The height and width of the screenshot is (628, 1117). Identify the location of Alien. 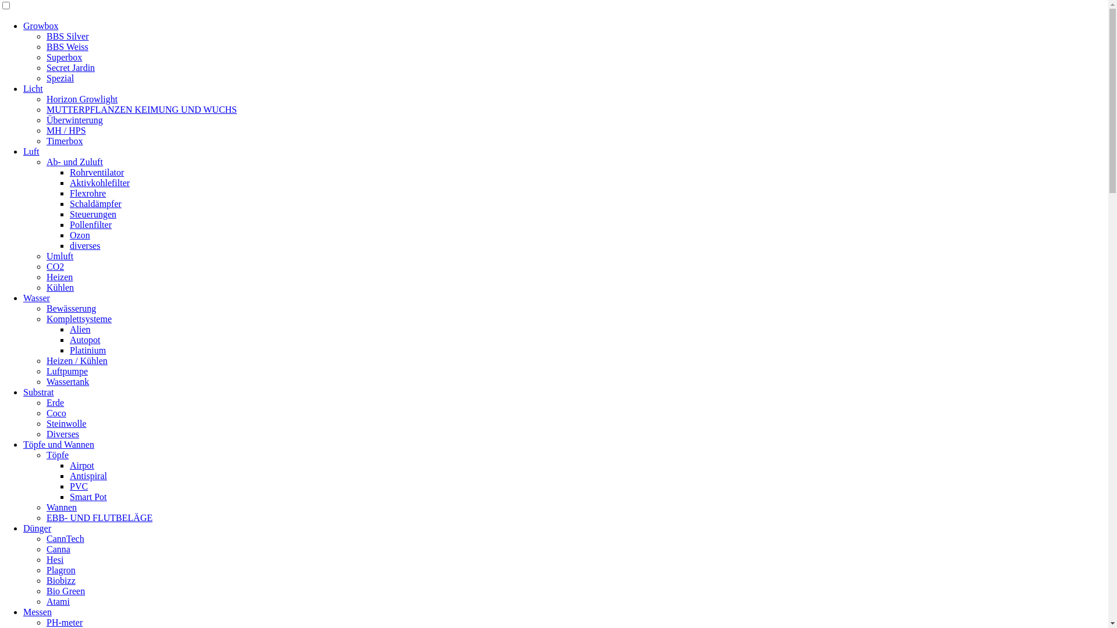
(80, 329).